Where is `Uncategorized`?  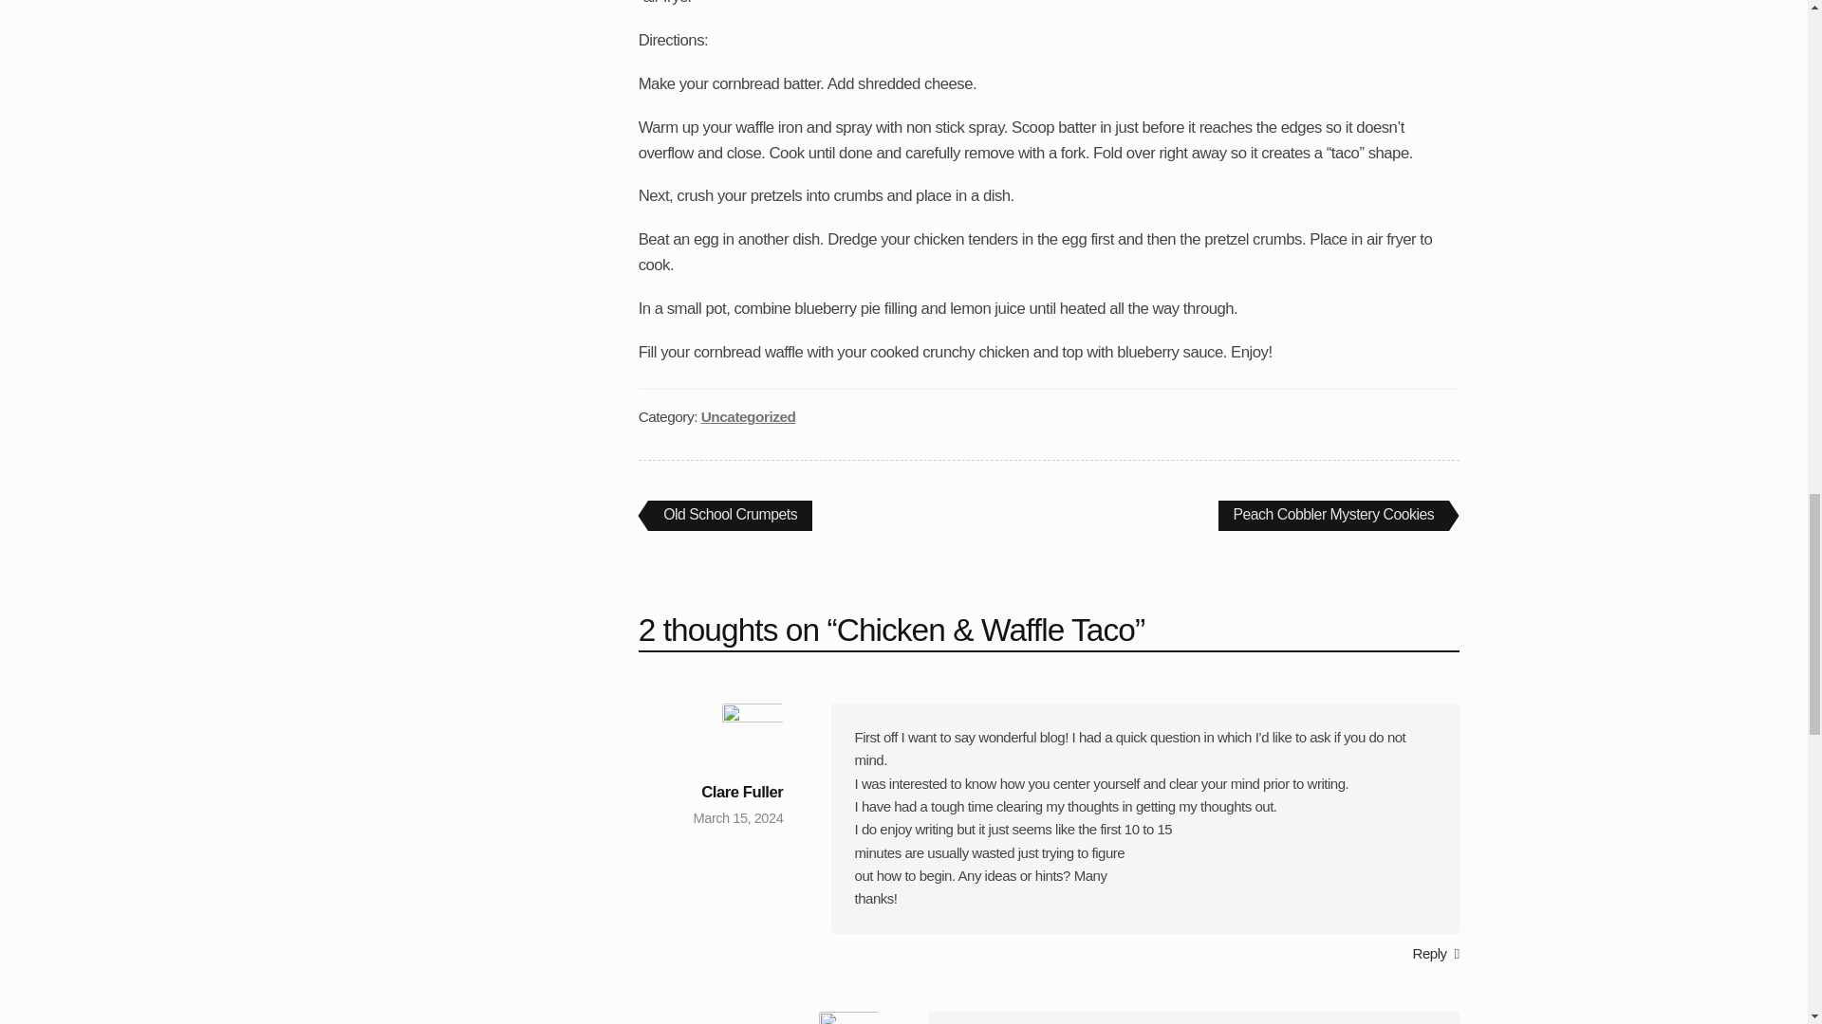 Uncategorized is located at coordinates (731, 516).